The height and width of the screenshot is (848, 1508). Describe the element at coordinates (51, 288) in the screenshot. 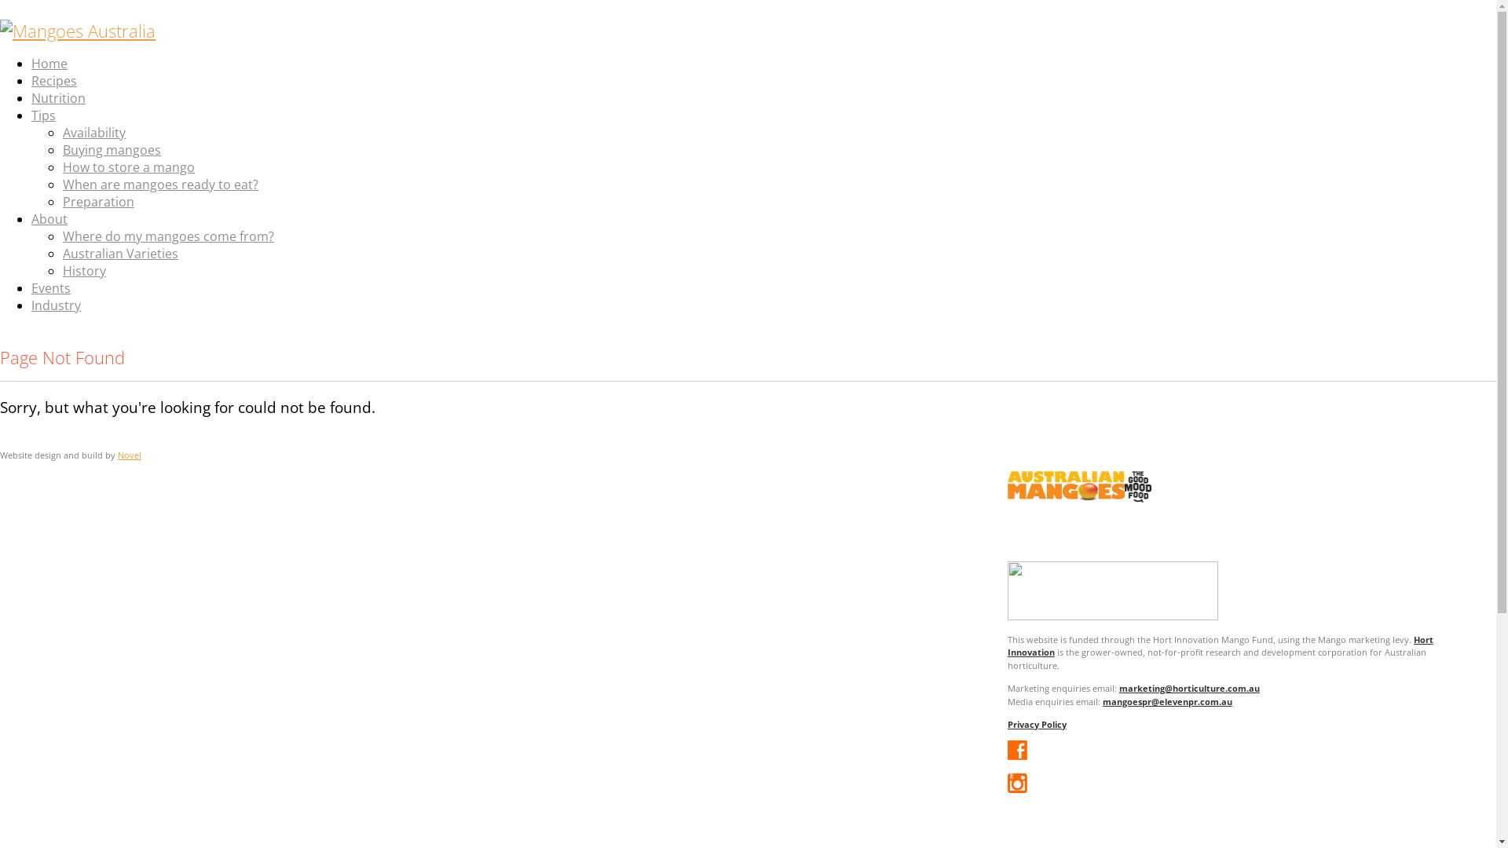

I see `Events` at that location.